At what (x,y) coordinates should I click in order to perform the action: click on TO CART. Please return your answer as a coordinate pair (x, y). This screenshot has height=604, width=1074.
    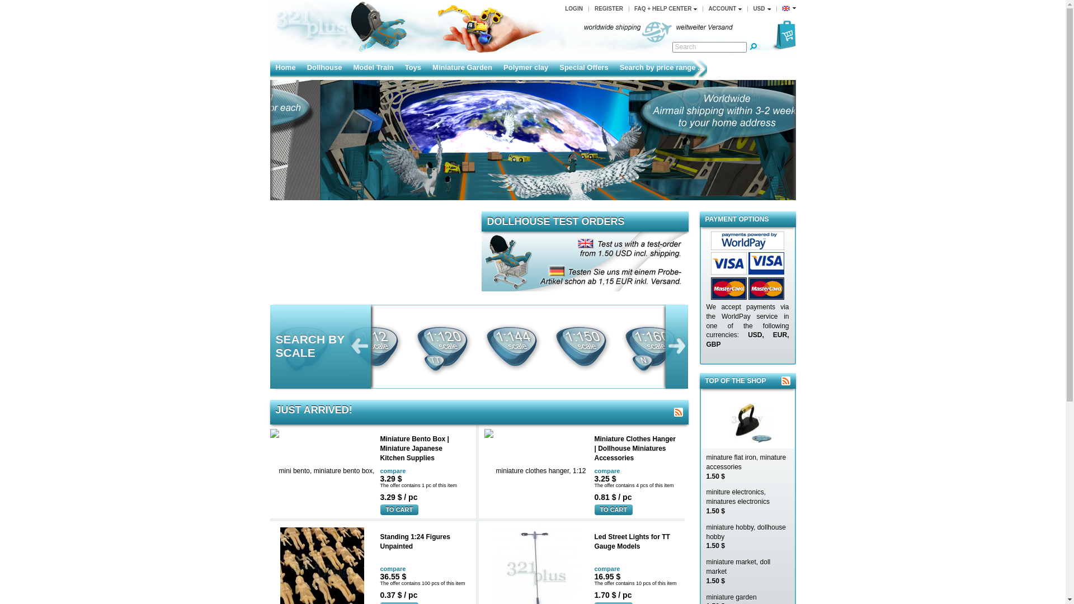
    Looking at the image, I should click on (399, 510).